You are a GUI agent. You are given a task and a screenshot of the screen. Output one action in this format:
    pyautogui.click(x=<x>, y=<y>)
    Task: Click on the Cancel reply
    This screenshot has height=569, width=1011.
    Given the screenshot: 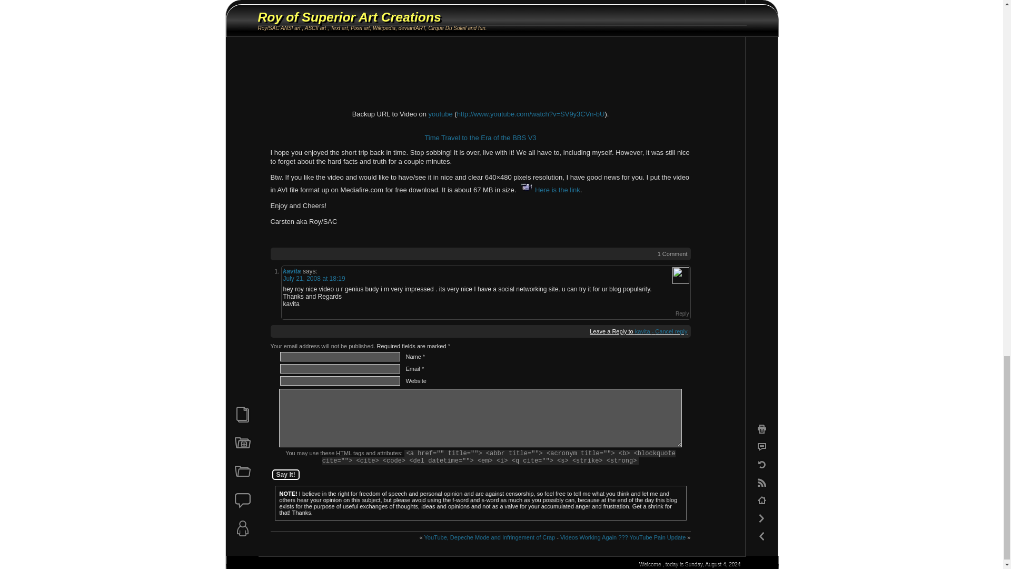 What is the action you would take?
    pyautogui.click(x=670, y=331)
    